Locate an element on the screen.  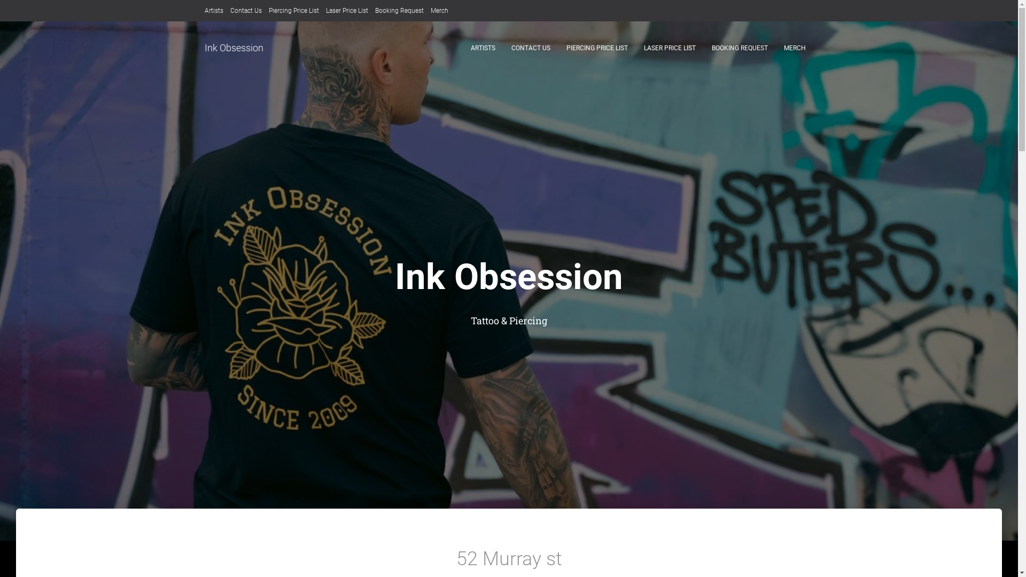
BOOKING REQUEST is located at coordinates (740, 48).